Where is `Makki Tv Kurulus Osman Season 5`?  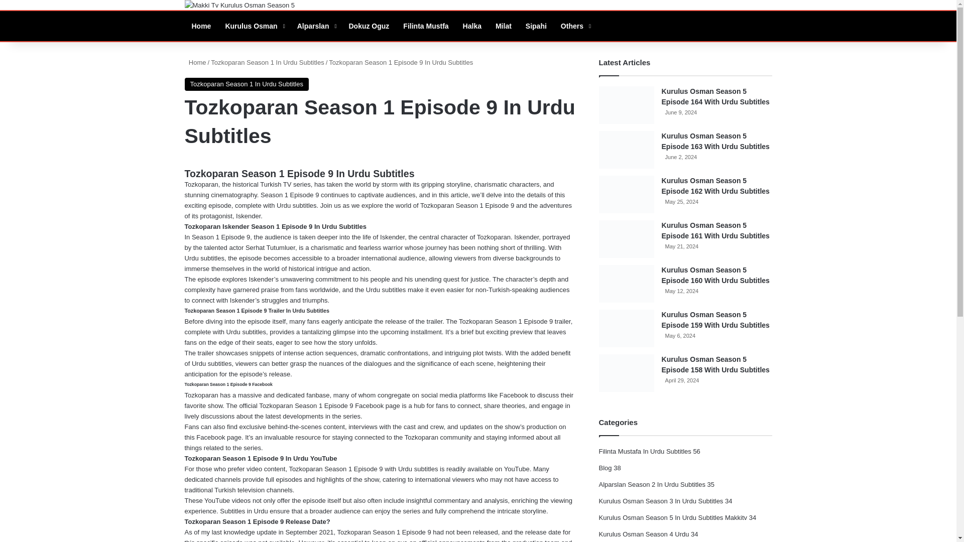
Makki Tv Kurulus Osman Season 5 is located at coordinates (240, 5).